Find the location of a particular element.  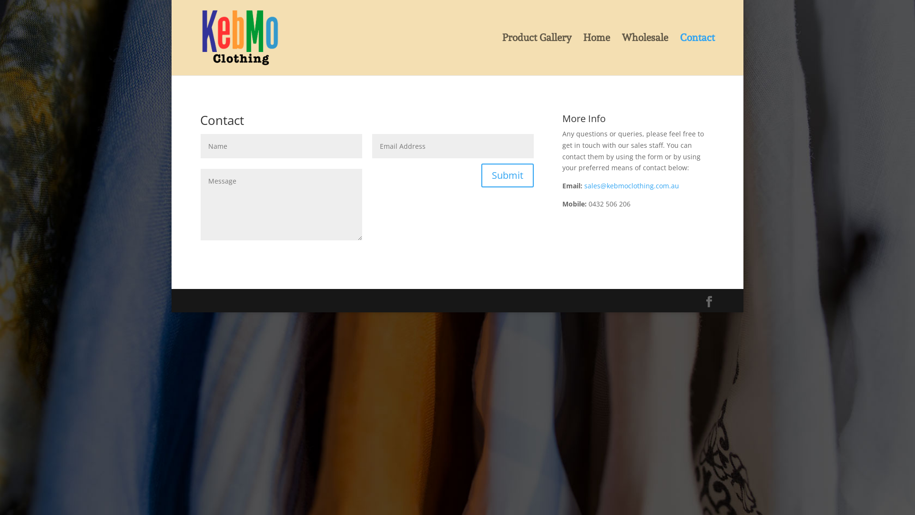

Wholesale is located at coordinates (645, 55).